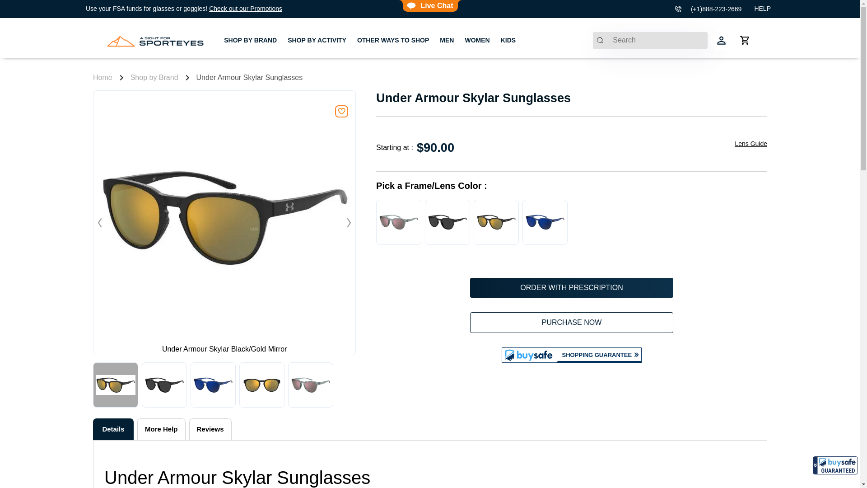  I want to click on PURCHASE NOW, so click(161, 429).